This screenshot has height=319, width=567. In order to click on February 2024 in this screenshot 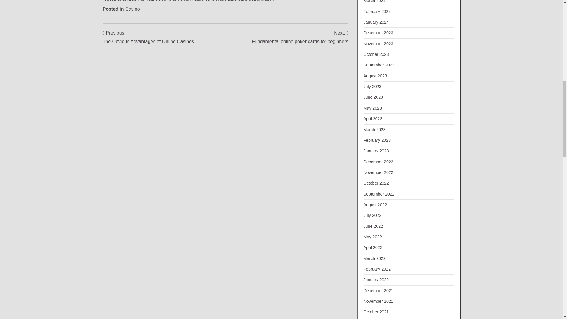, I will do `click(377, 12)`.